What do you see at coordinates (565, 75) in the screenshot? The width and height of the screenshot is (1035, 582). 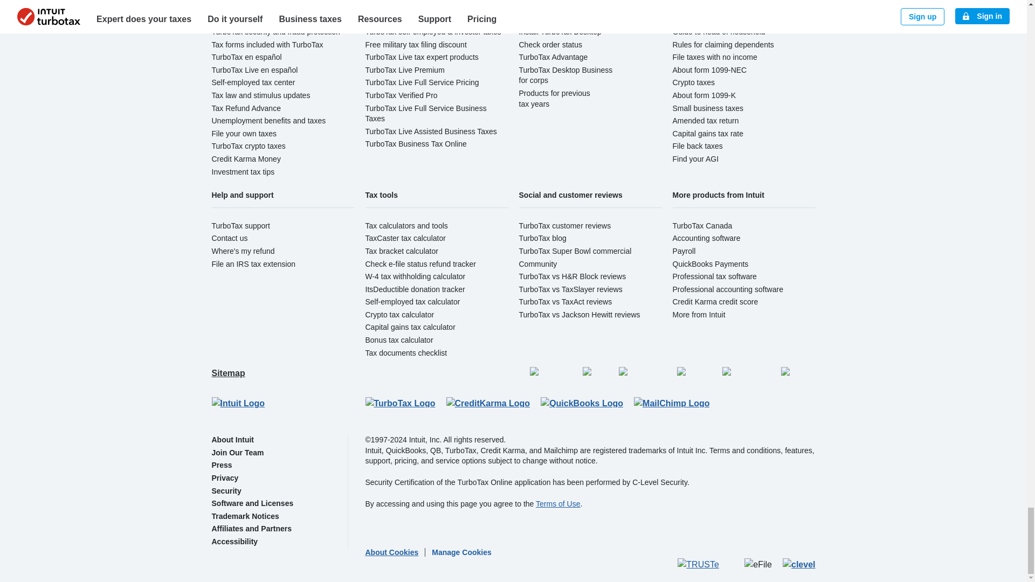 I see `TurboTax Business for corps` at bounding box center [565, 75].